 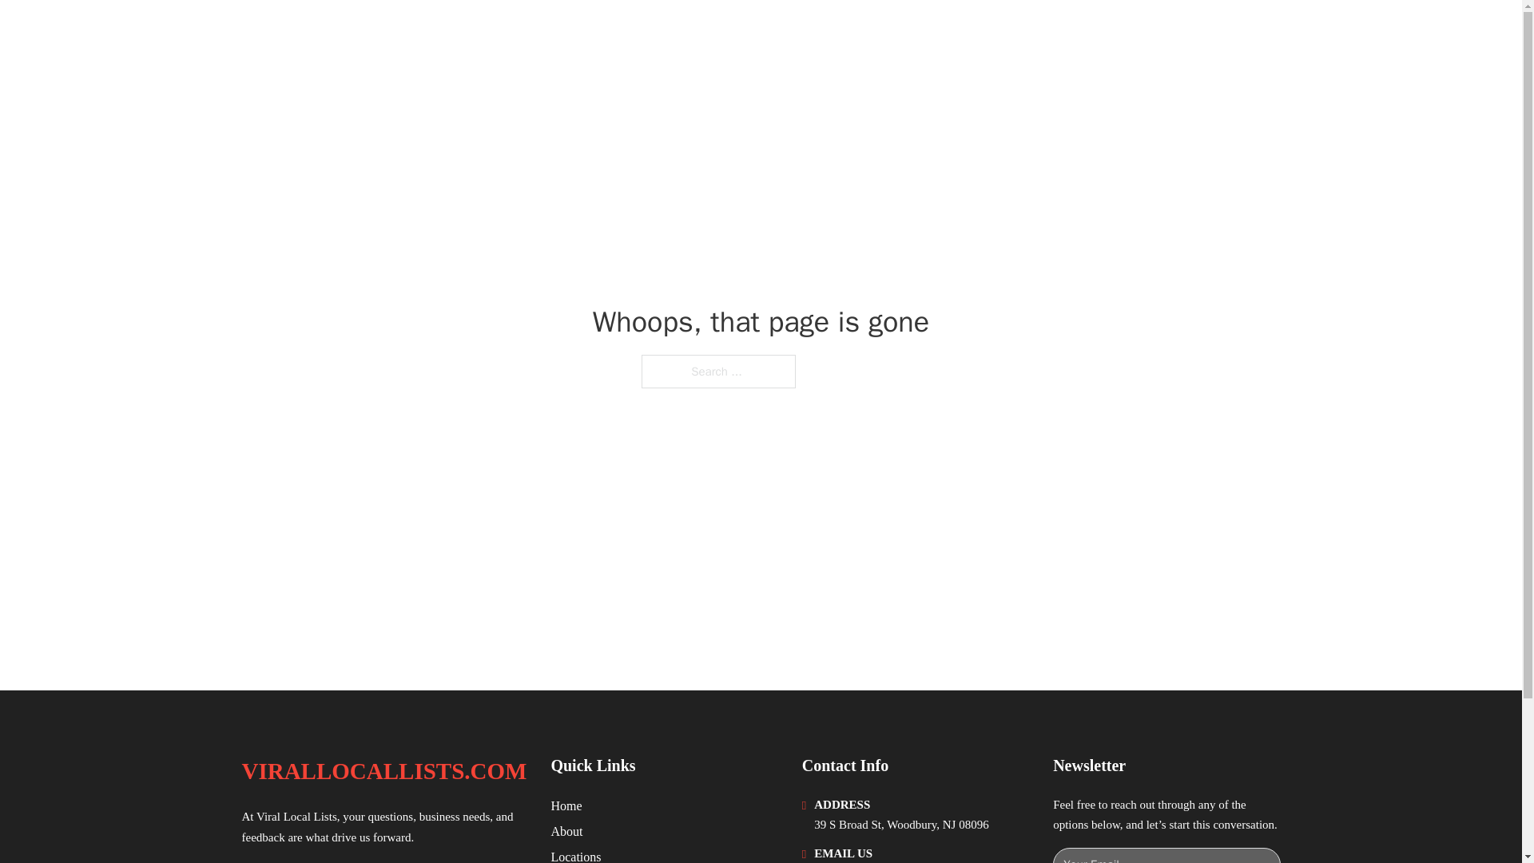 What do you see at coordinates (575, 855) in the screenshot?
I see `Locations` at bounding box center [575, 855].